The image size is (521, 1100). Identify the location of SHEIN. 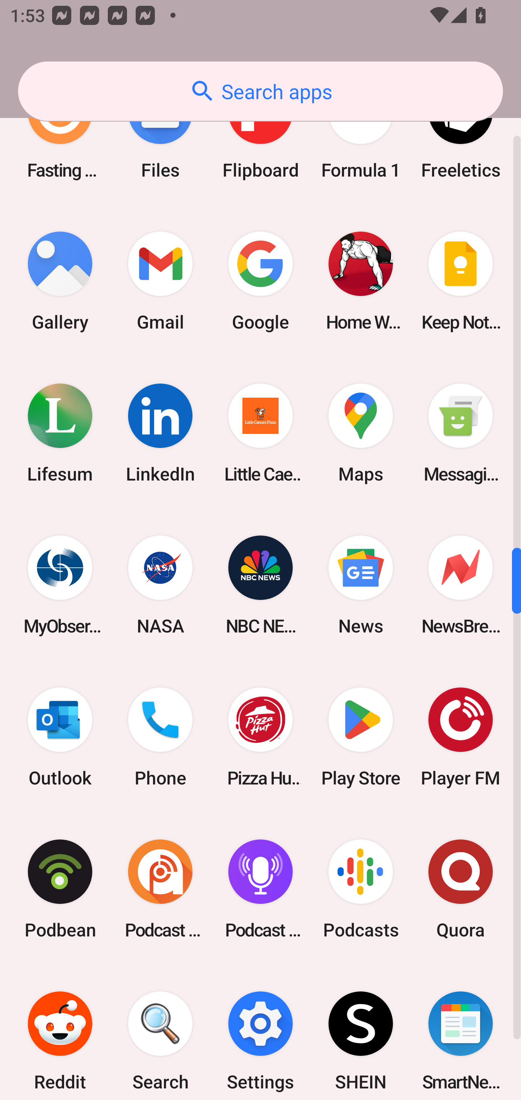
(360, 1032).